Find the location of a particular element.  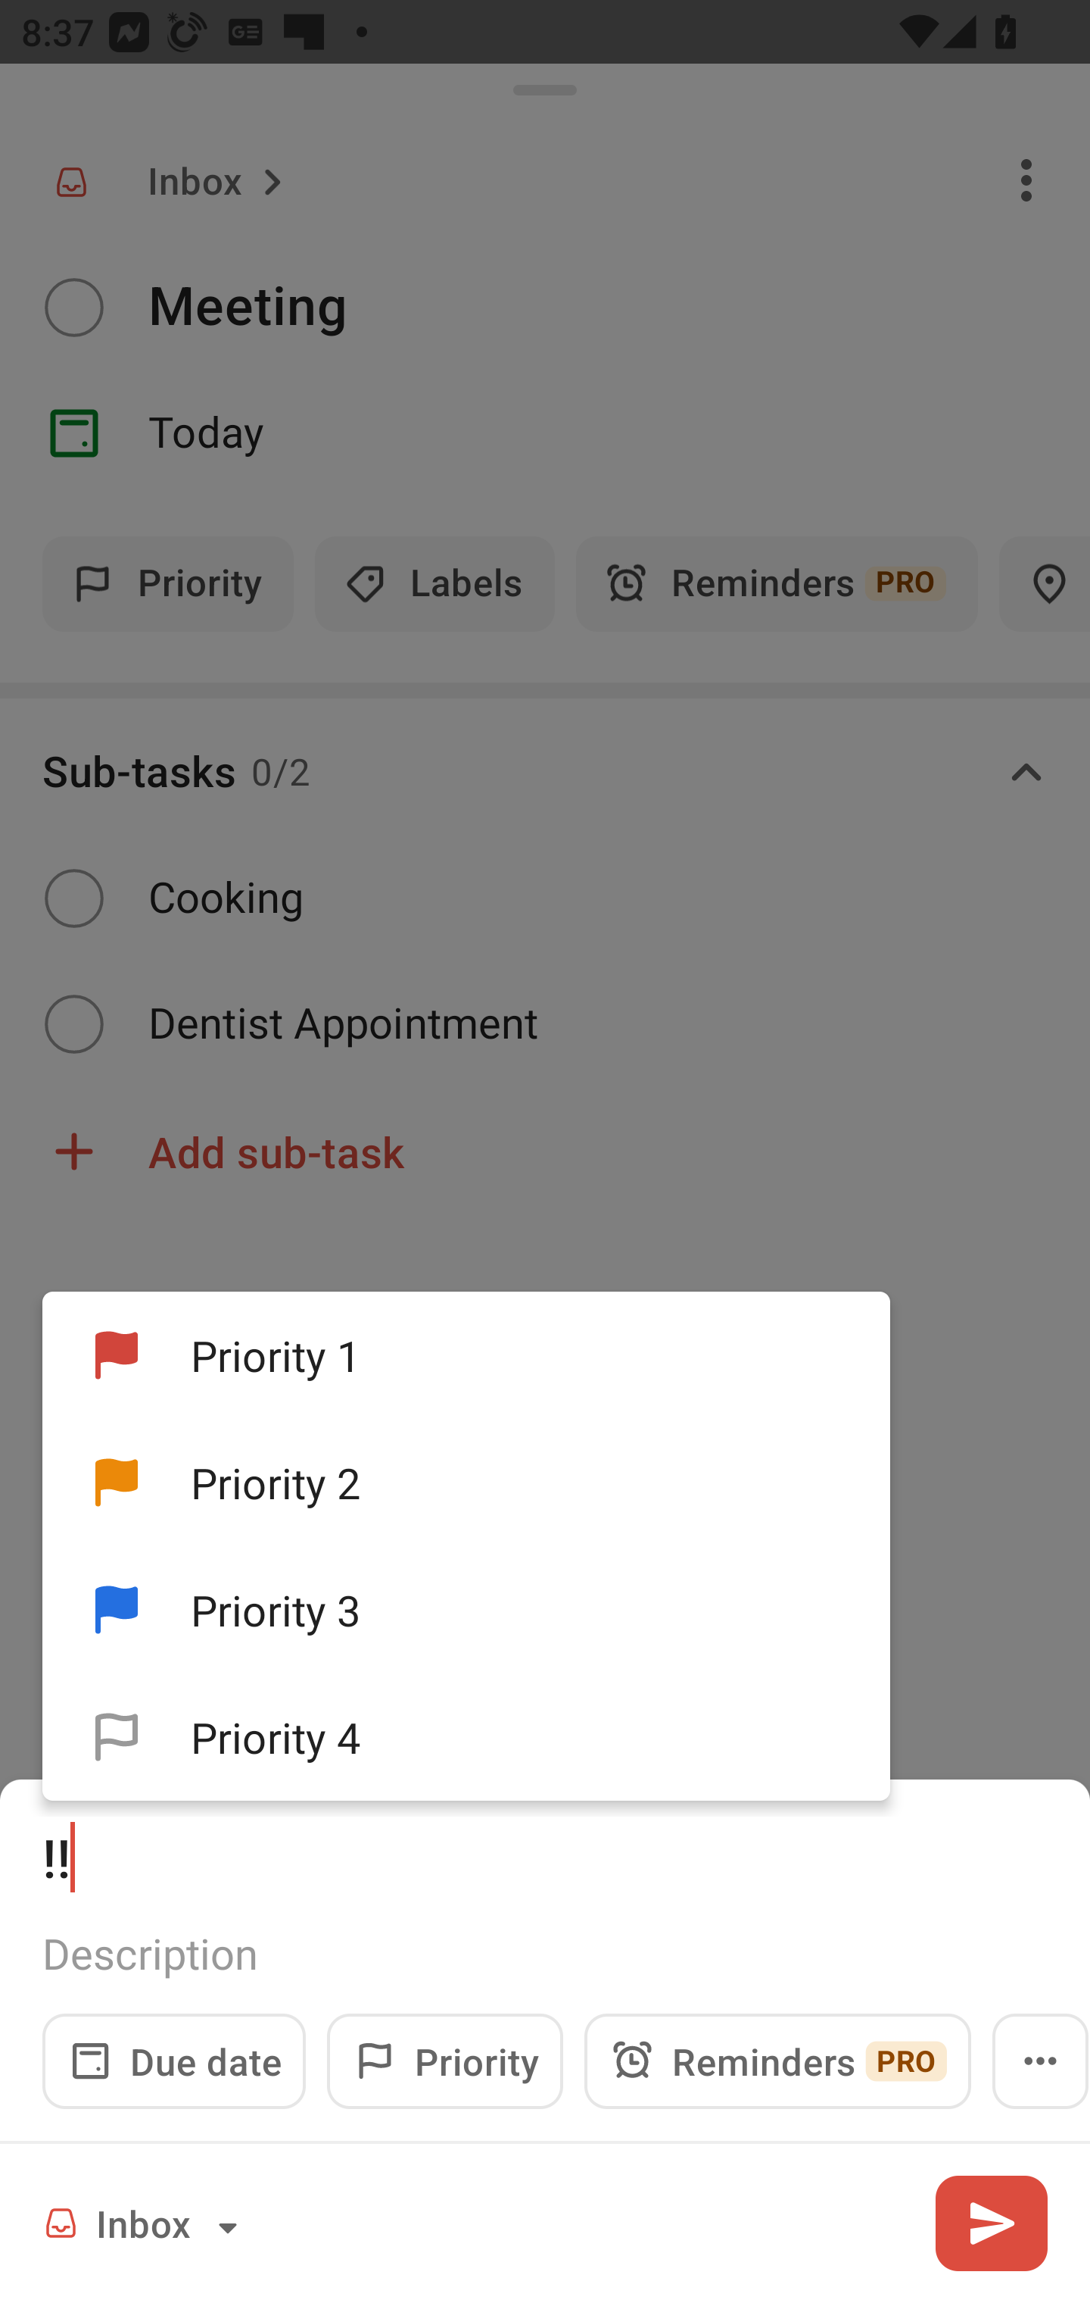

Priority is located at coordinates (445, 2061).